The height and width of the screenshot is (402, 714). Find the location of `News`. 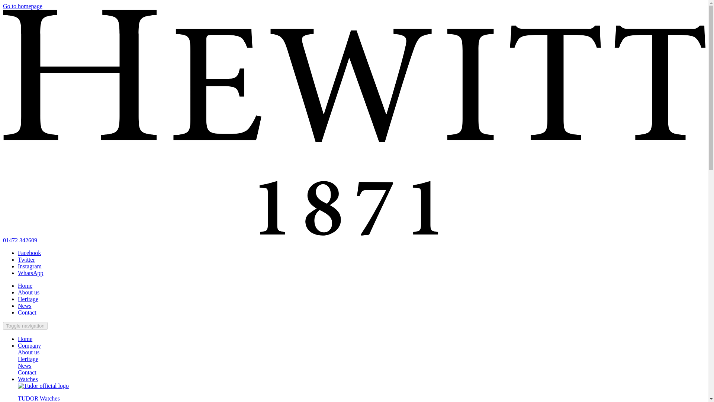

News is located at coordinates (25, 366).